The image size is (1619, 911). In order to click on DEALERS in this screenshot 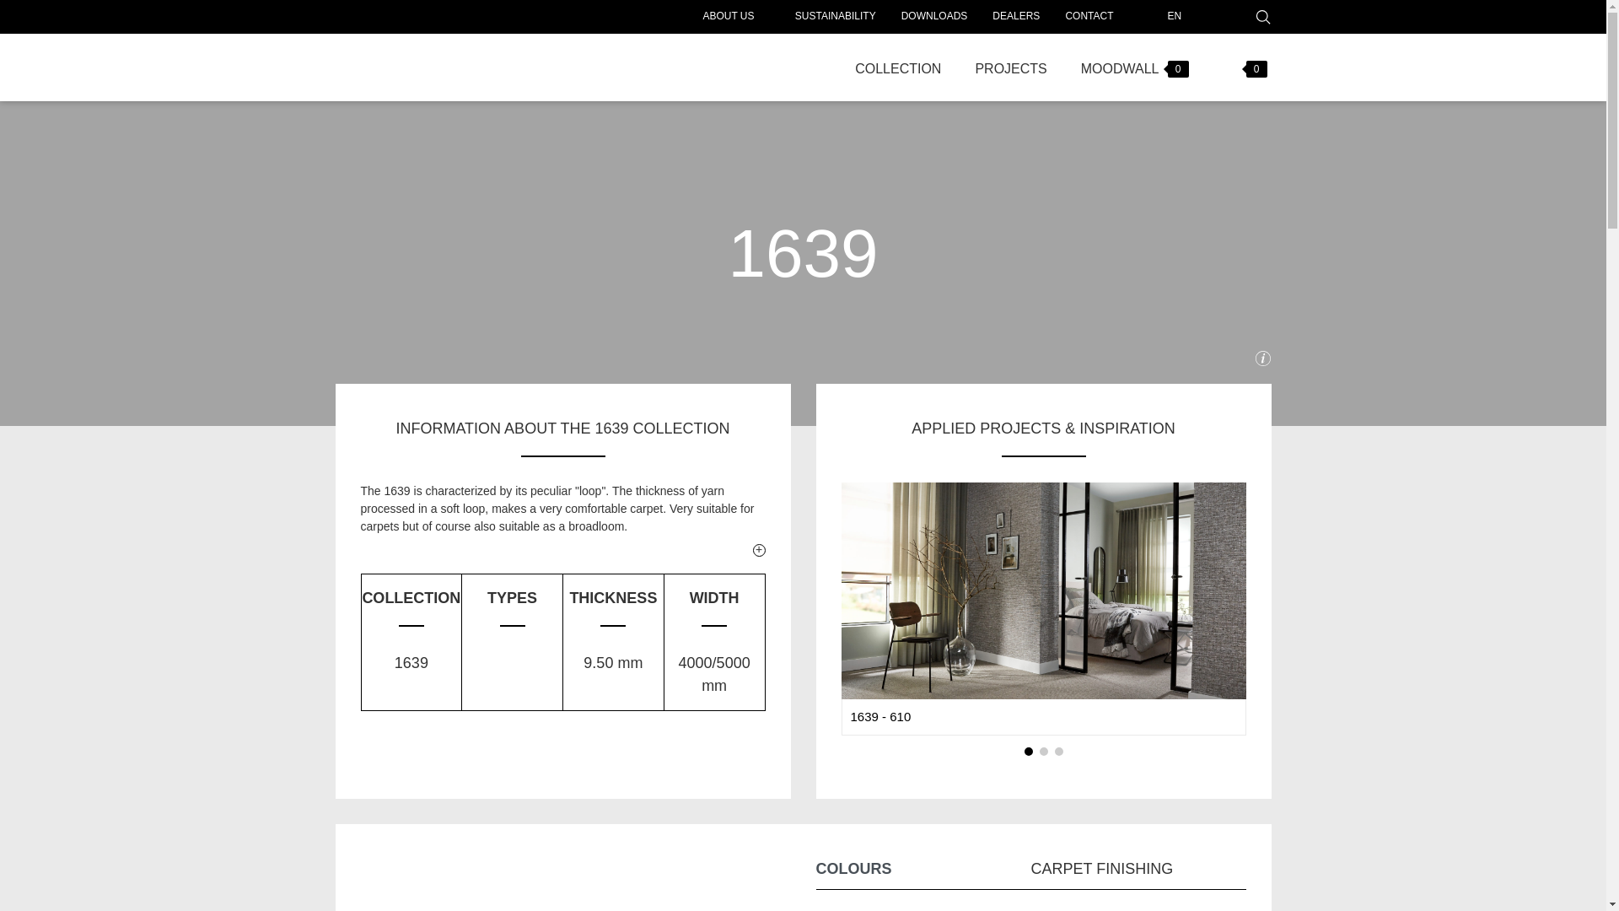, I will do `click(1015, 16)`.